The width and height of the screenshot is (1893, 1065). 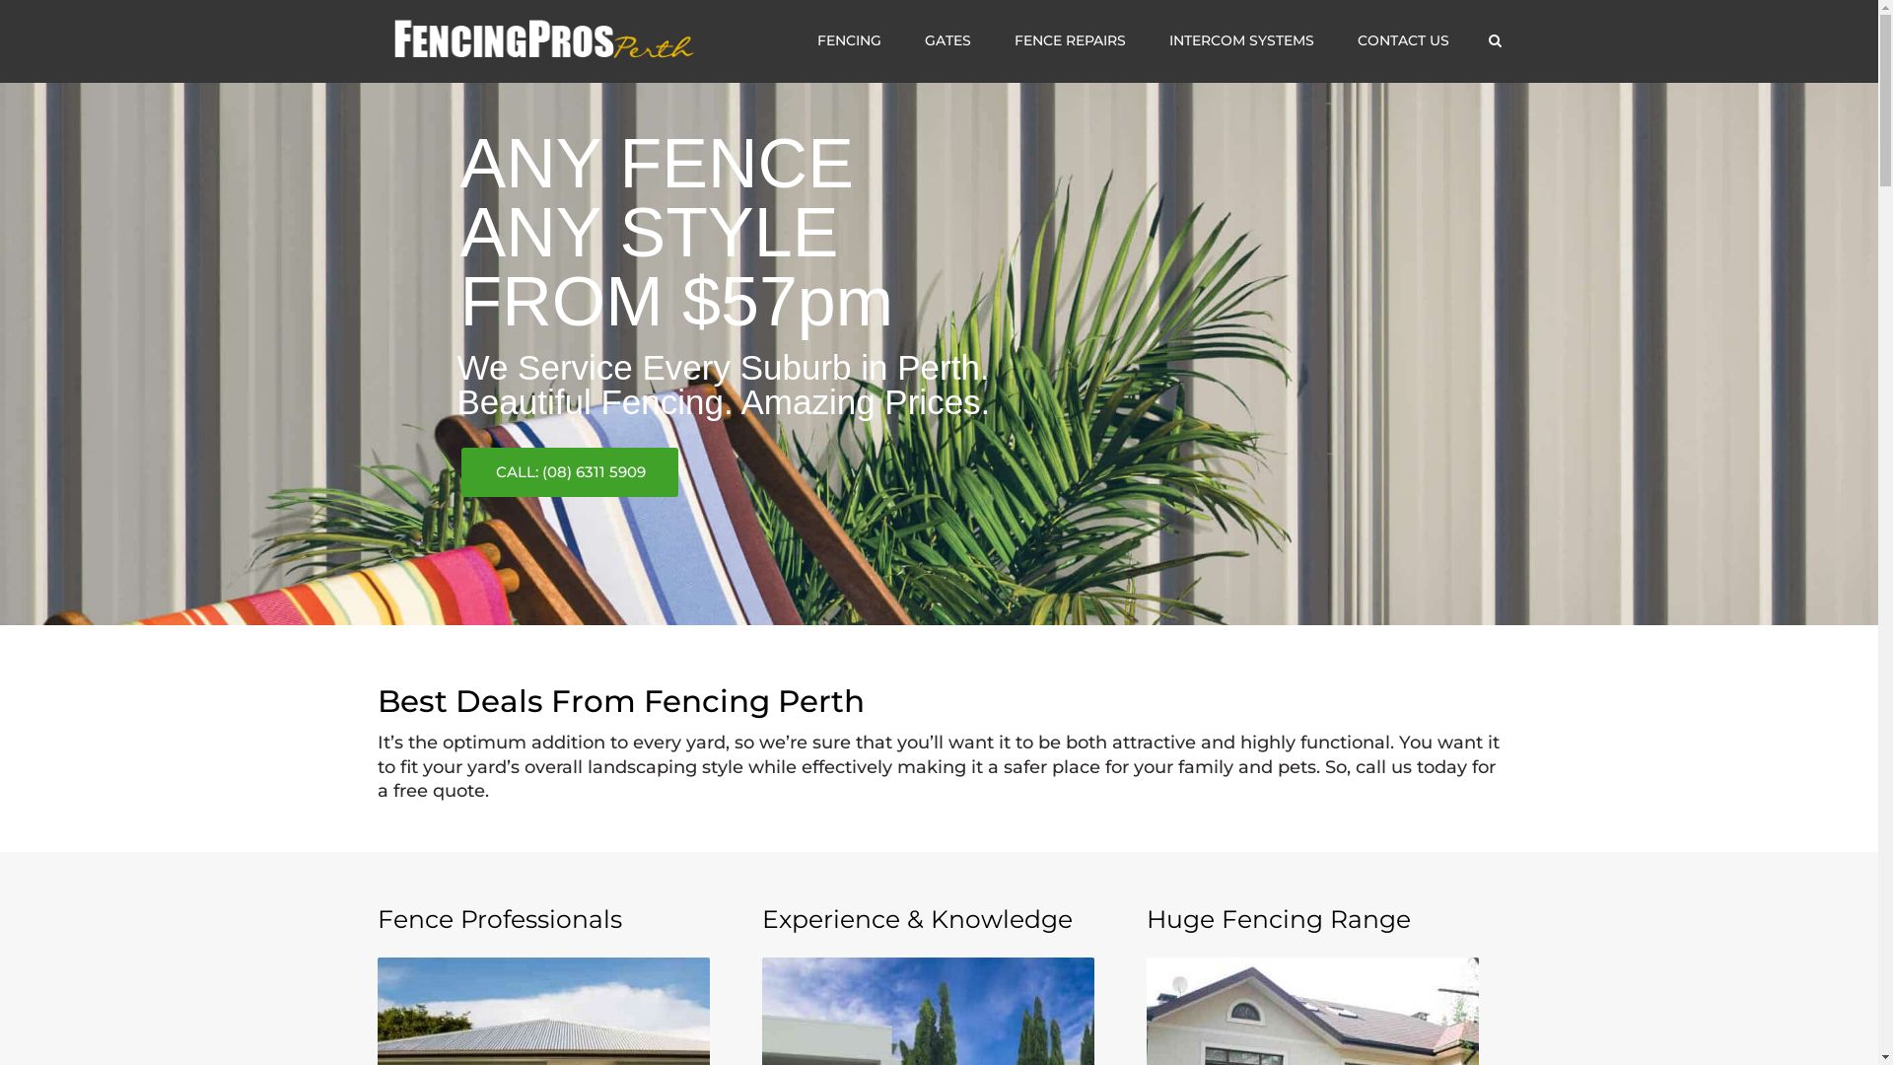 What do you see at coordinates (848, 41) in the screenshot?
I see `FENCING` at bounding box center [848, 41].